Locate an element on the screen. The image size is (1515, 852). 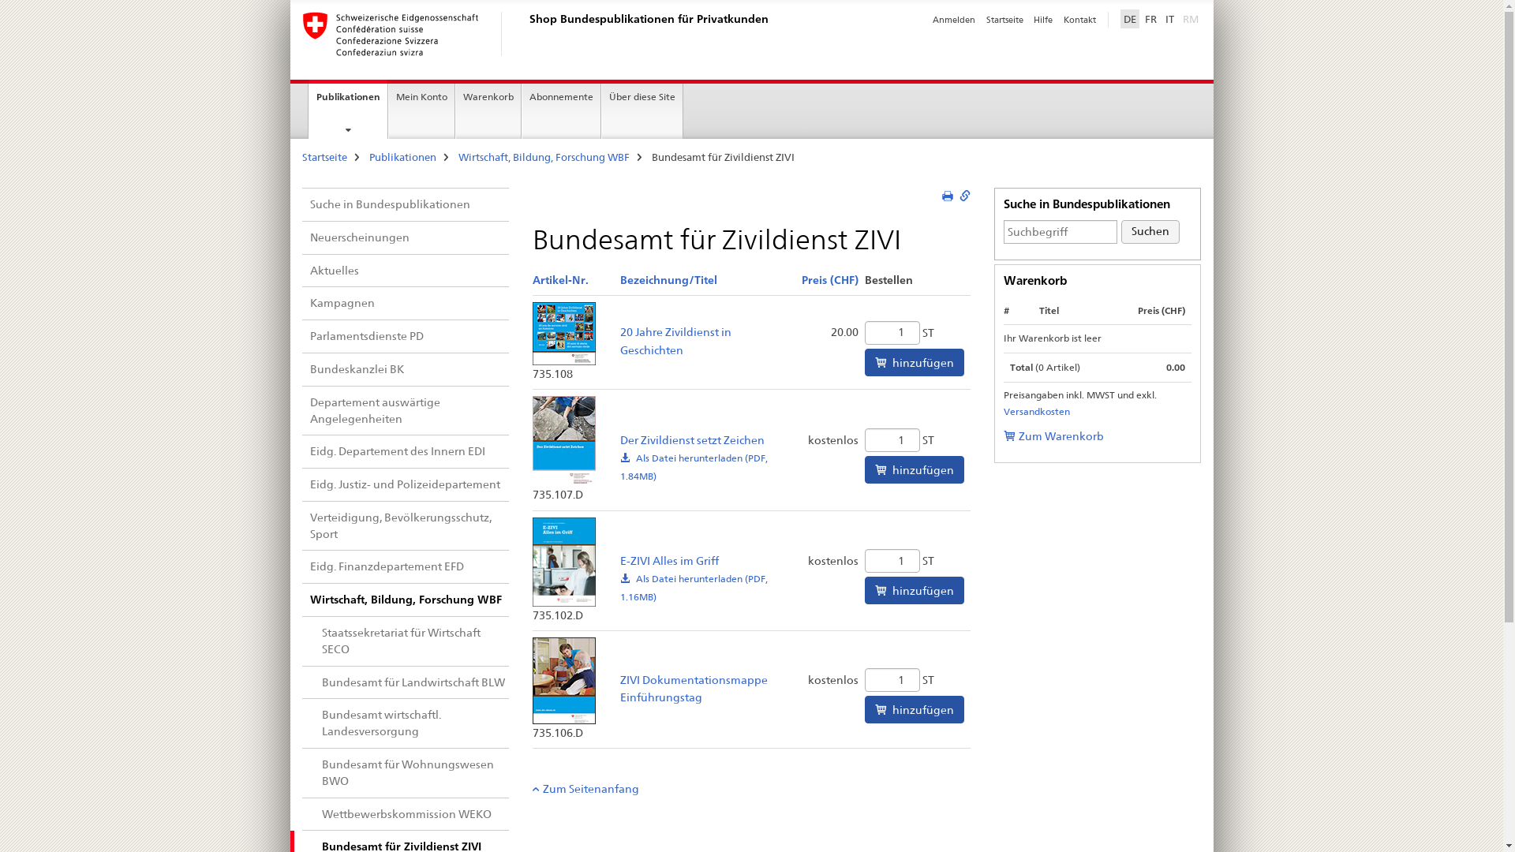
Hilfe is located at coordinates (1043, 20).